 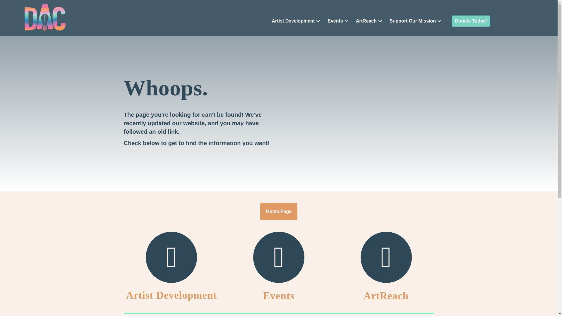 What do you see at coordinates (369, 20) in the screenshot?
I see `ArtReach` at bounding box center [369, 20].